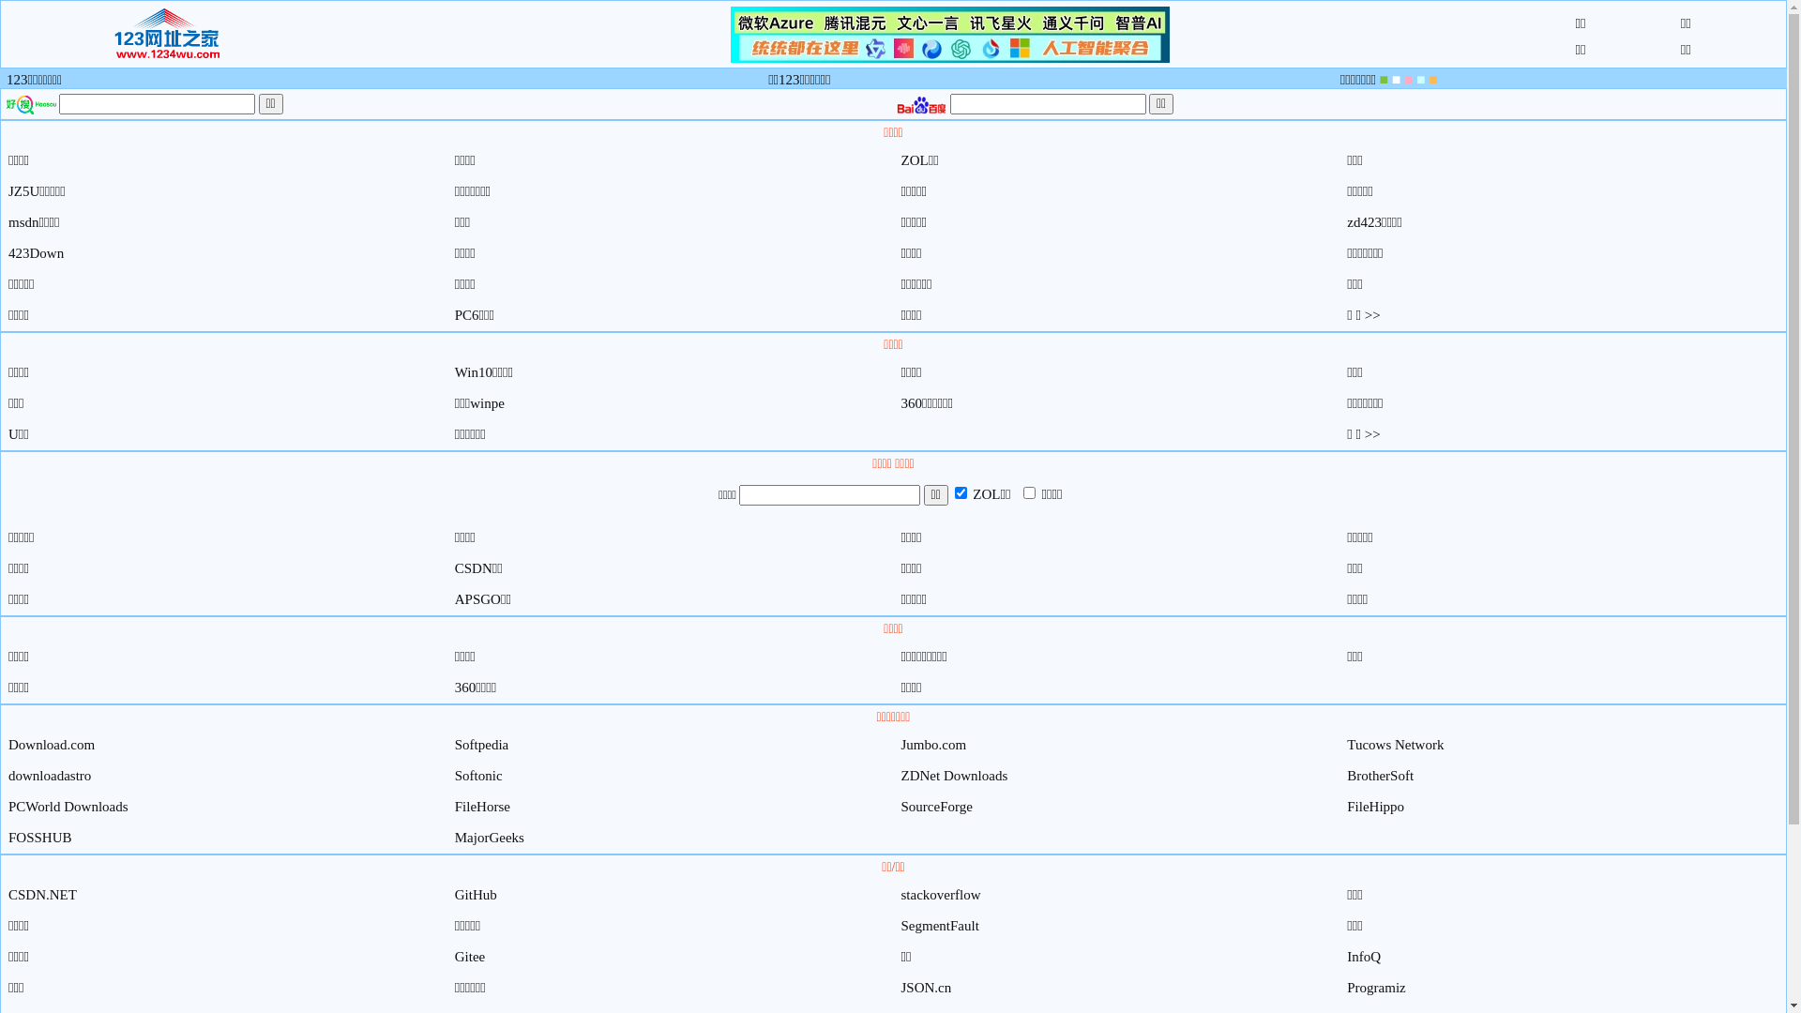  I want to click on FileHippo, so click(1375, 807).